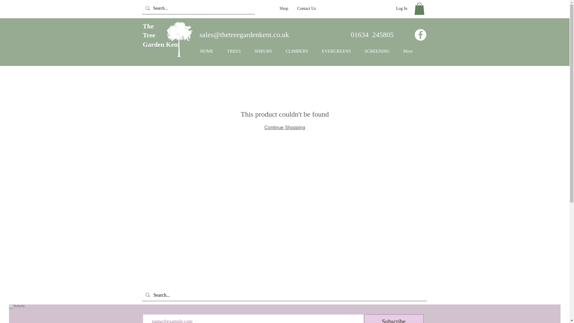 This screenshot has height=323, width=574. I want to click on HOME, so click(284, 127).